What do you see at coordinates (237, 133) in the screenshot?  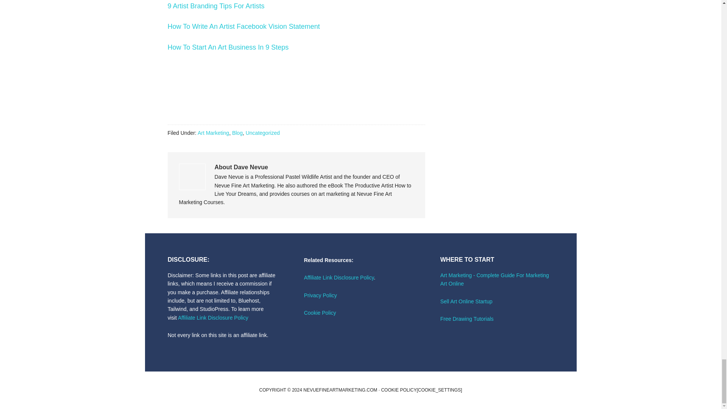 I see `Blog` at bounding box center [237, 133].